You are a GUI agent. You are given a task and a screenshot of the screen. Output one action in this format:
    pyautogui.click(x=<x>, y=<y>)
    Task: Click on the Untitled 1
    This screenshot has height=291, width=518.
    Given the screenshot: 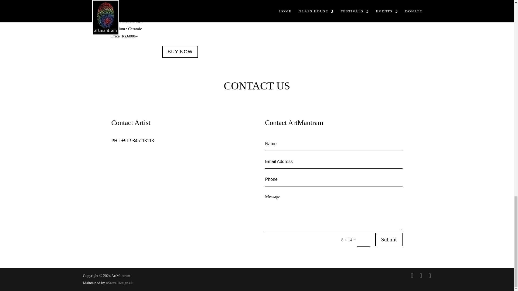 What is the action you would take?
    pyautogui.click(x=134, y=5)
    